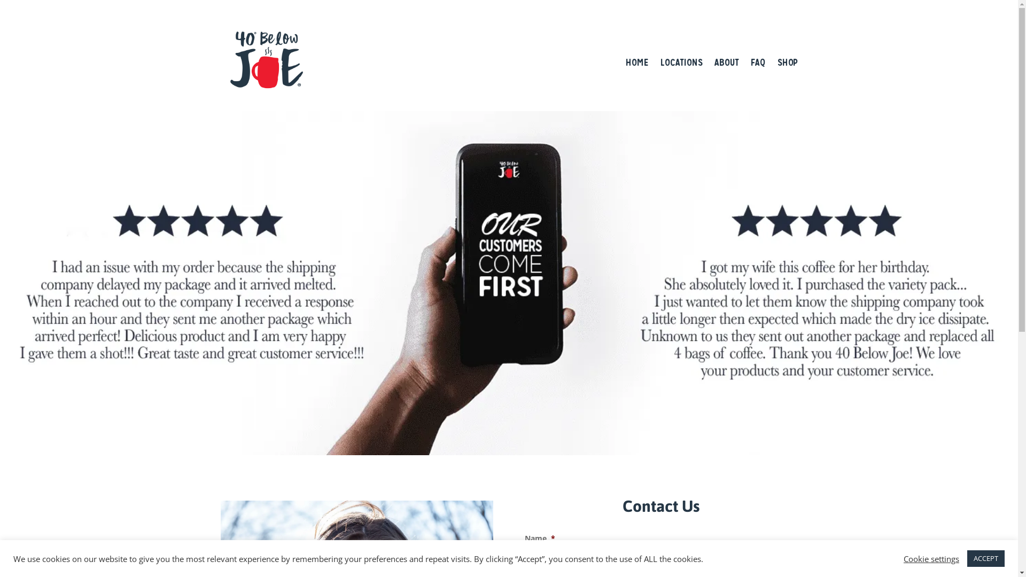  What do you see at coordinates (758, 63) in the screenshot?
I see `FAQ` at bounding box center [758, 63].